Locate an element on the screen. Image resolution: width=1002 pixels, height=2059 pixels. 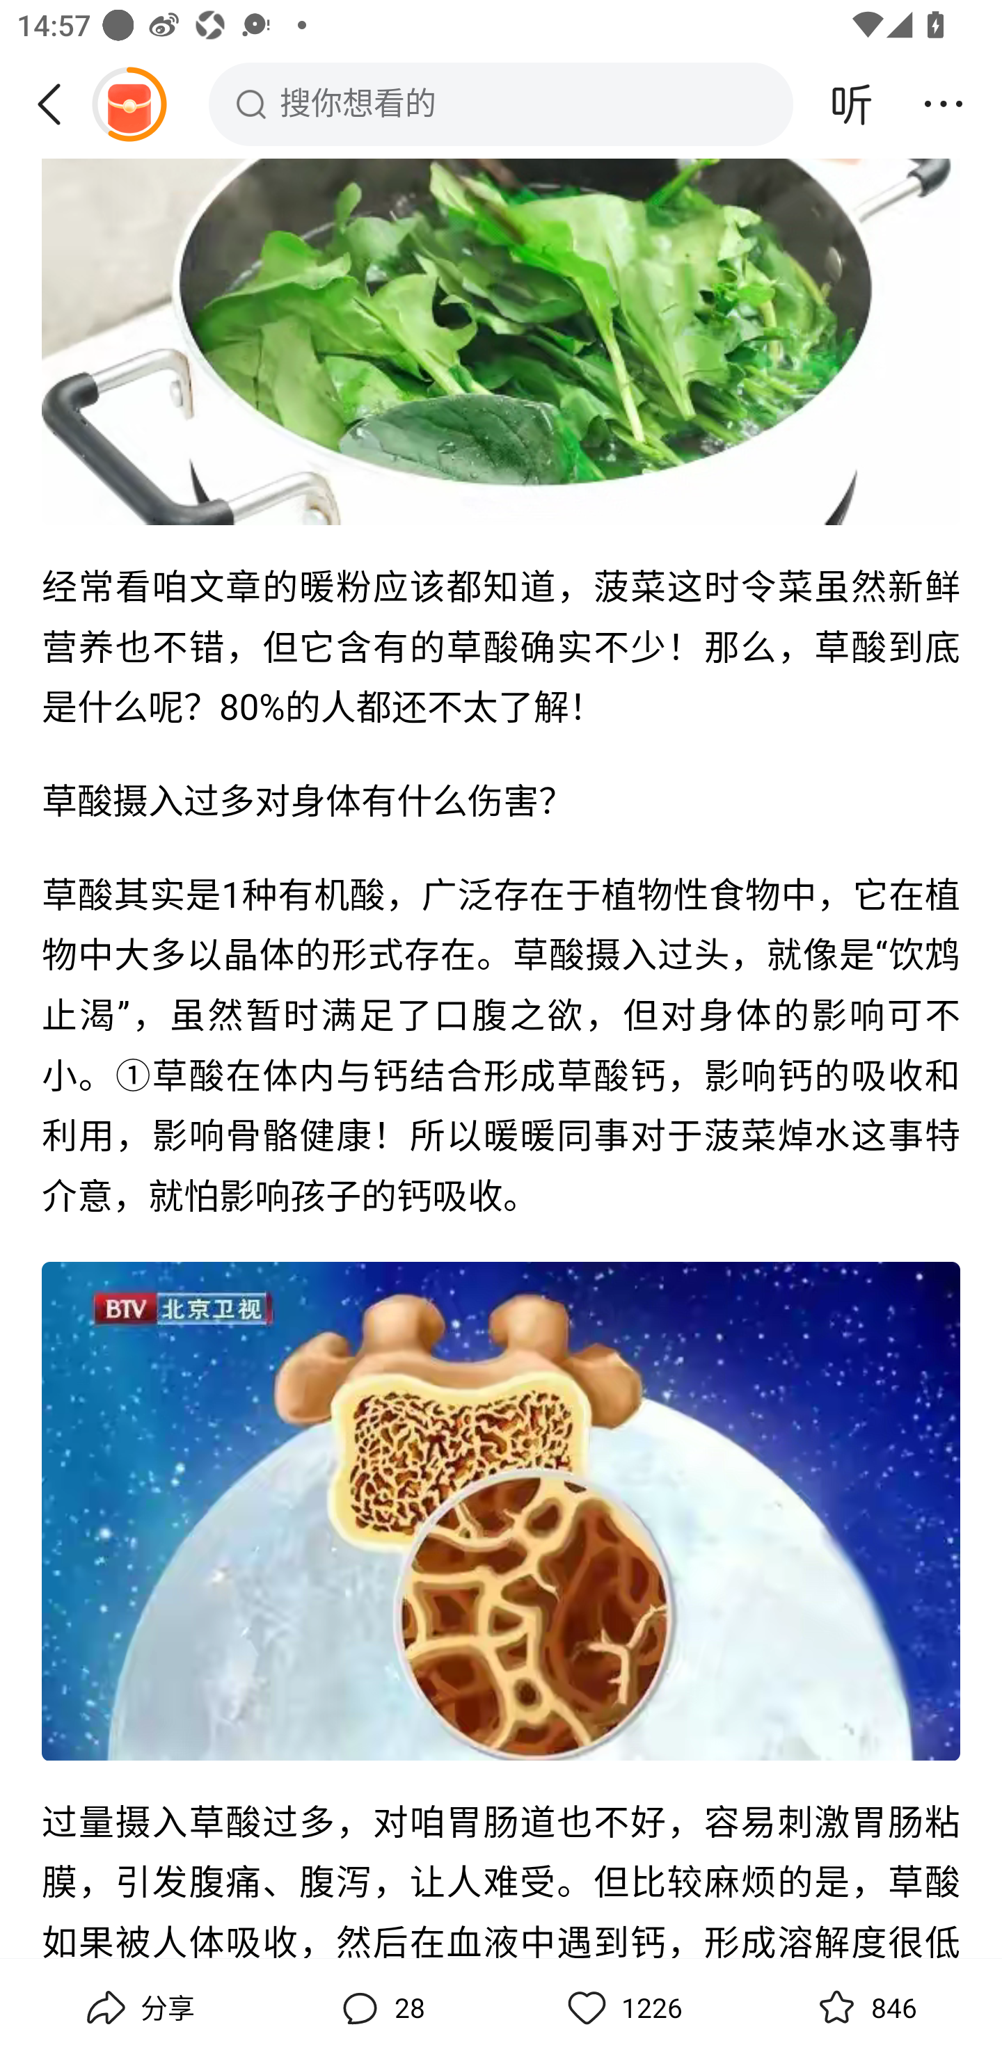
阅读赚金币 is located at coordinates (129, 104).